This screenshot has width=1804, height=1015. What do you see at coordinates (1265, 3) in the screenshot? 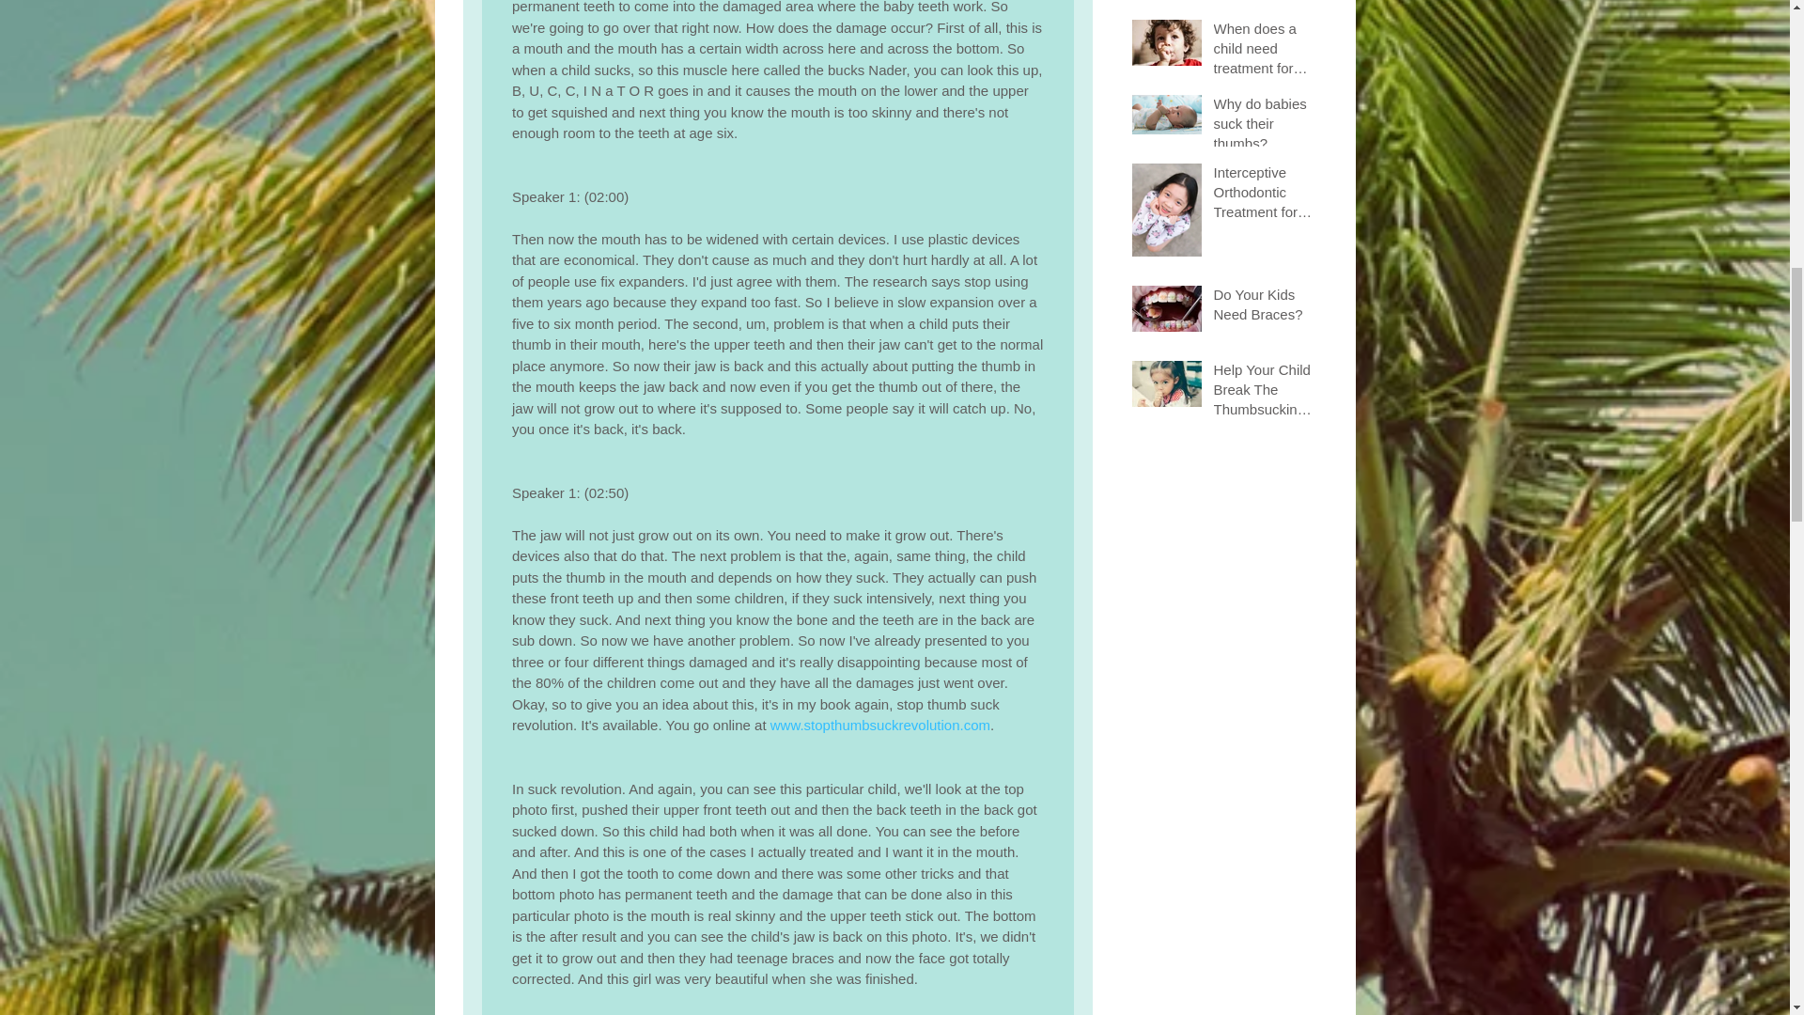
I see `Negative effects of thumb sucking` at bounding box center [1265, 3].